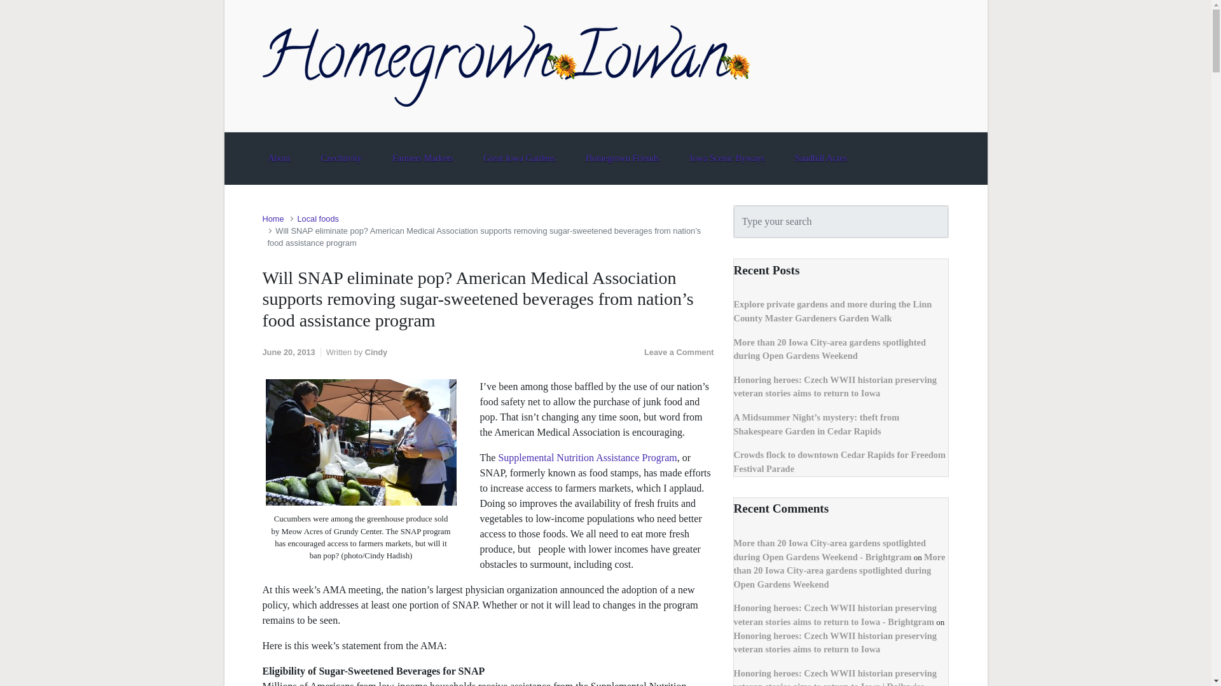  Describe the element at coordinates (622, 158) in the screenshot. I see `Homegrown Friends` at that location.